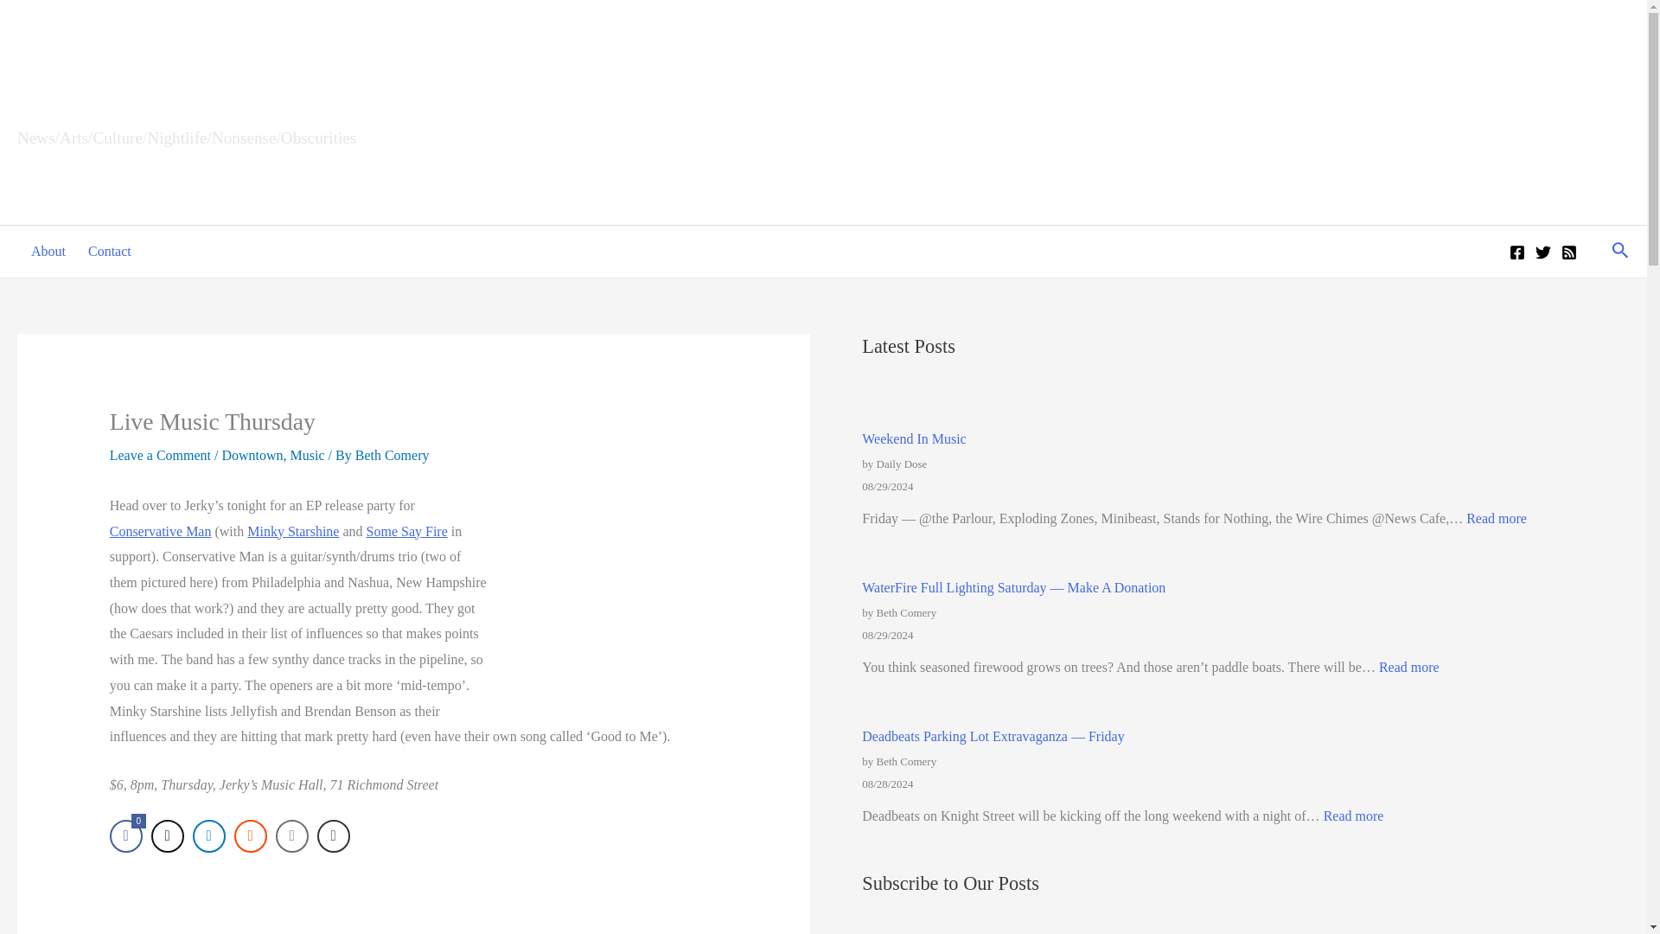  Describe the element at coordinates (913, 438) in the screenshot. I see `Weekend In Music` at that location.